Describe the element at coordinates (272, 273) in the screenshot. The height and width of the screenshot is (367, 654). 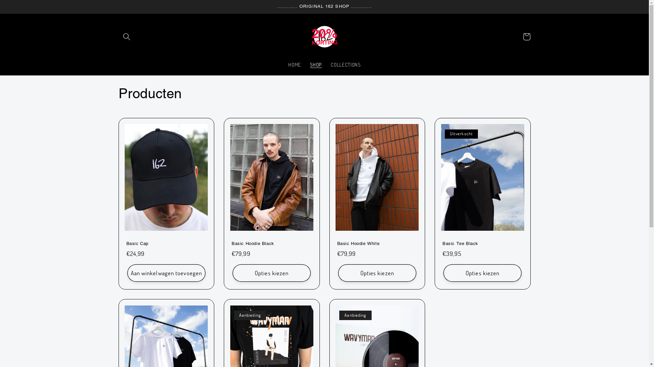
I see `Opties kiezen` at that location.